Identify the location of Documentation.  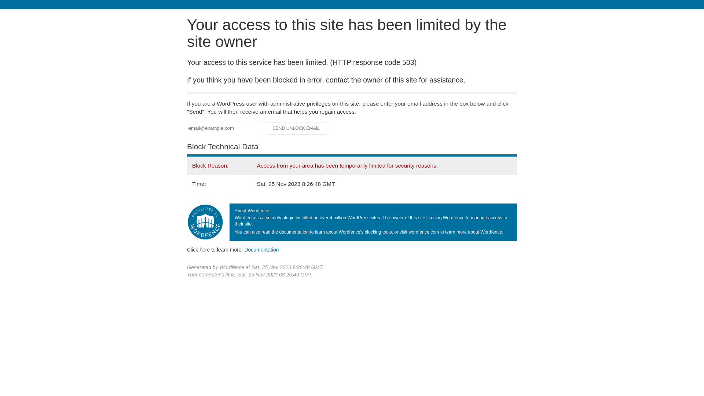
(261, 250).